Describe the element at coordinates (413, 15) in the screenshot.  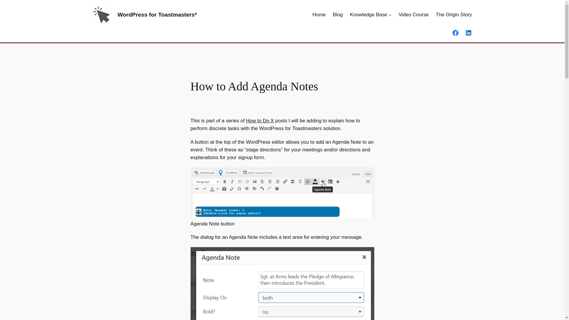
I see `Video Course` at that location.